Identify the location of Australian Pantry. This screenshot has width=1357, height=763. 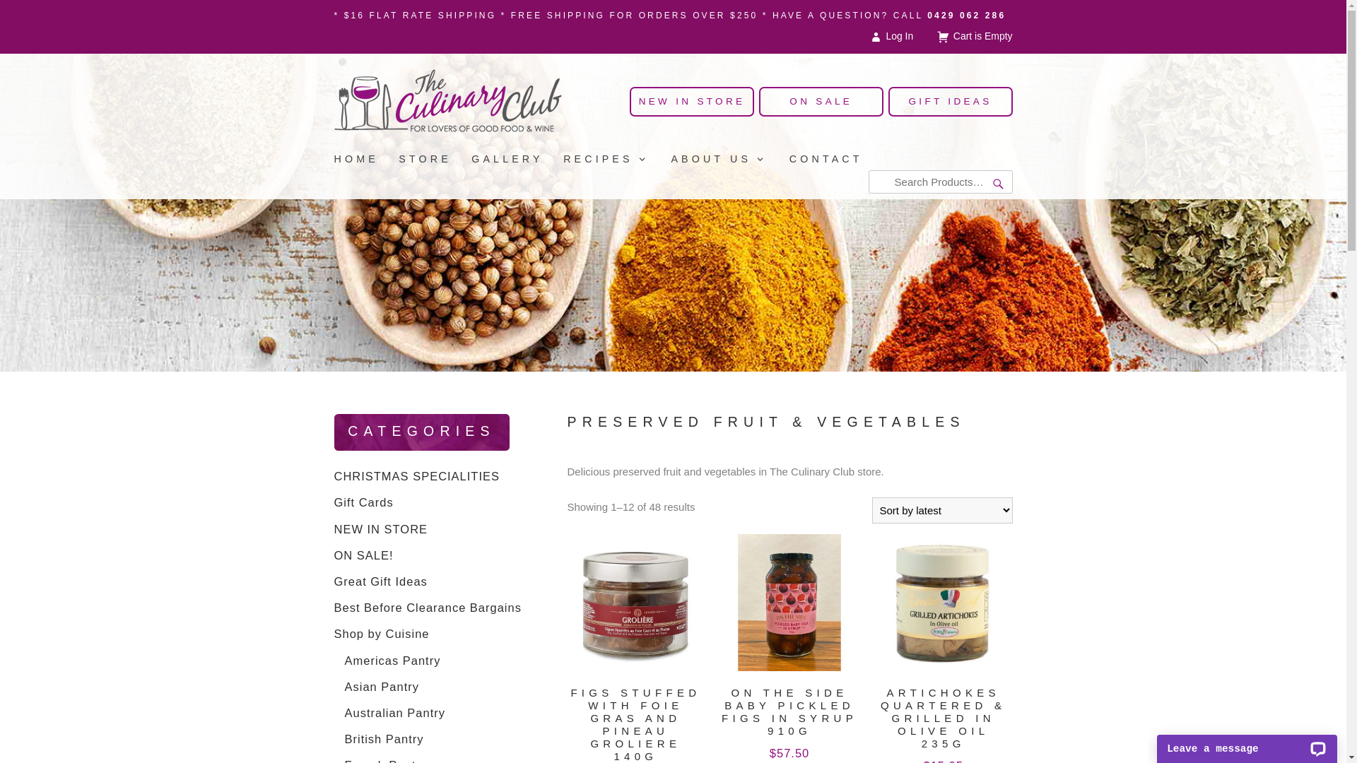
(395, 712).